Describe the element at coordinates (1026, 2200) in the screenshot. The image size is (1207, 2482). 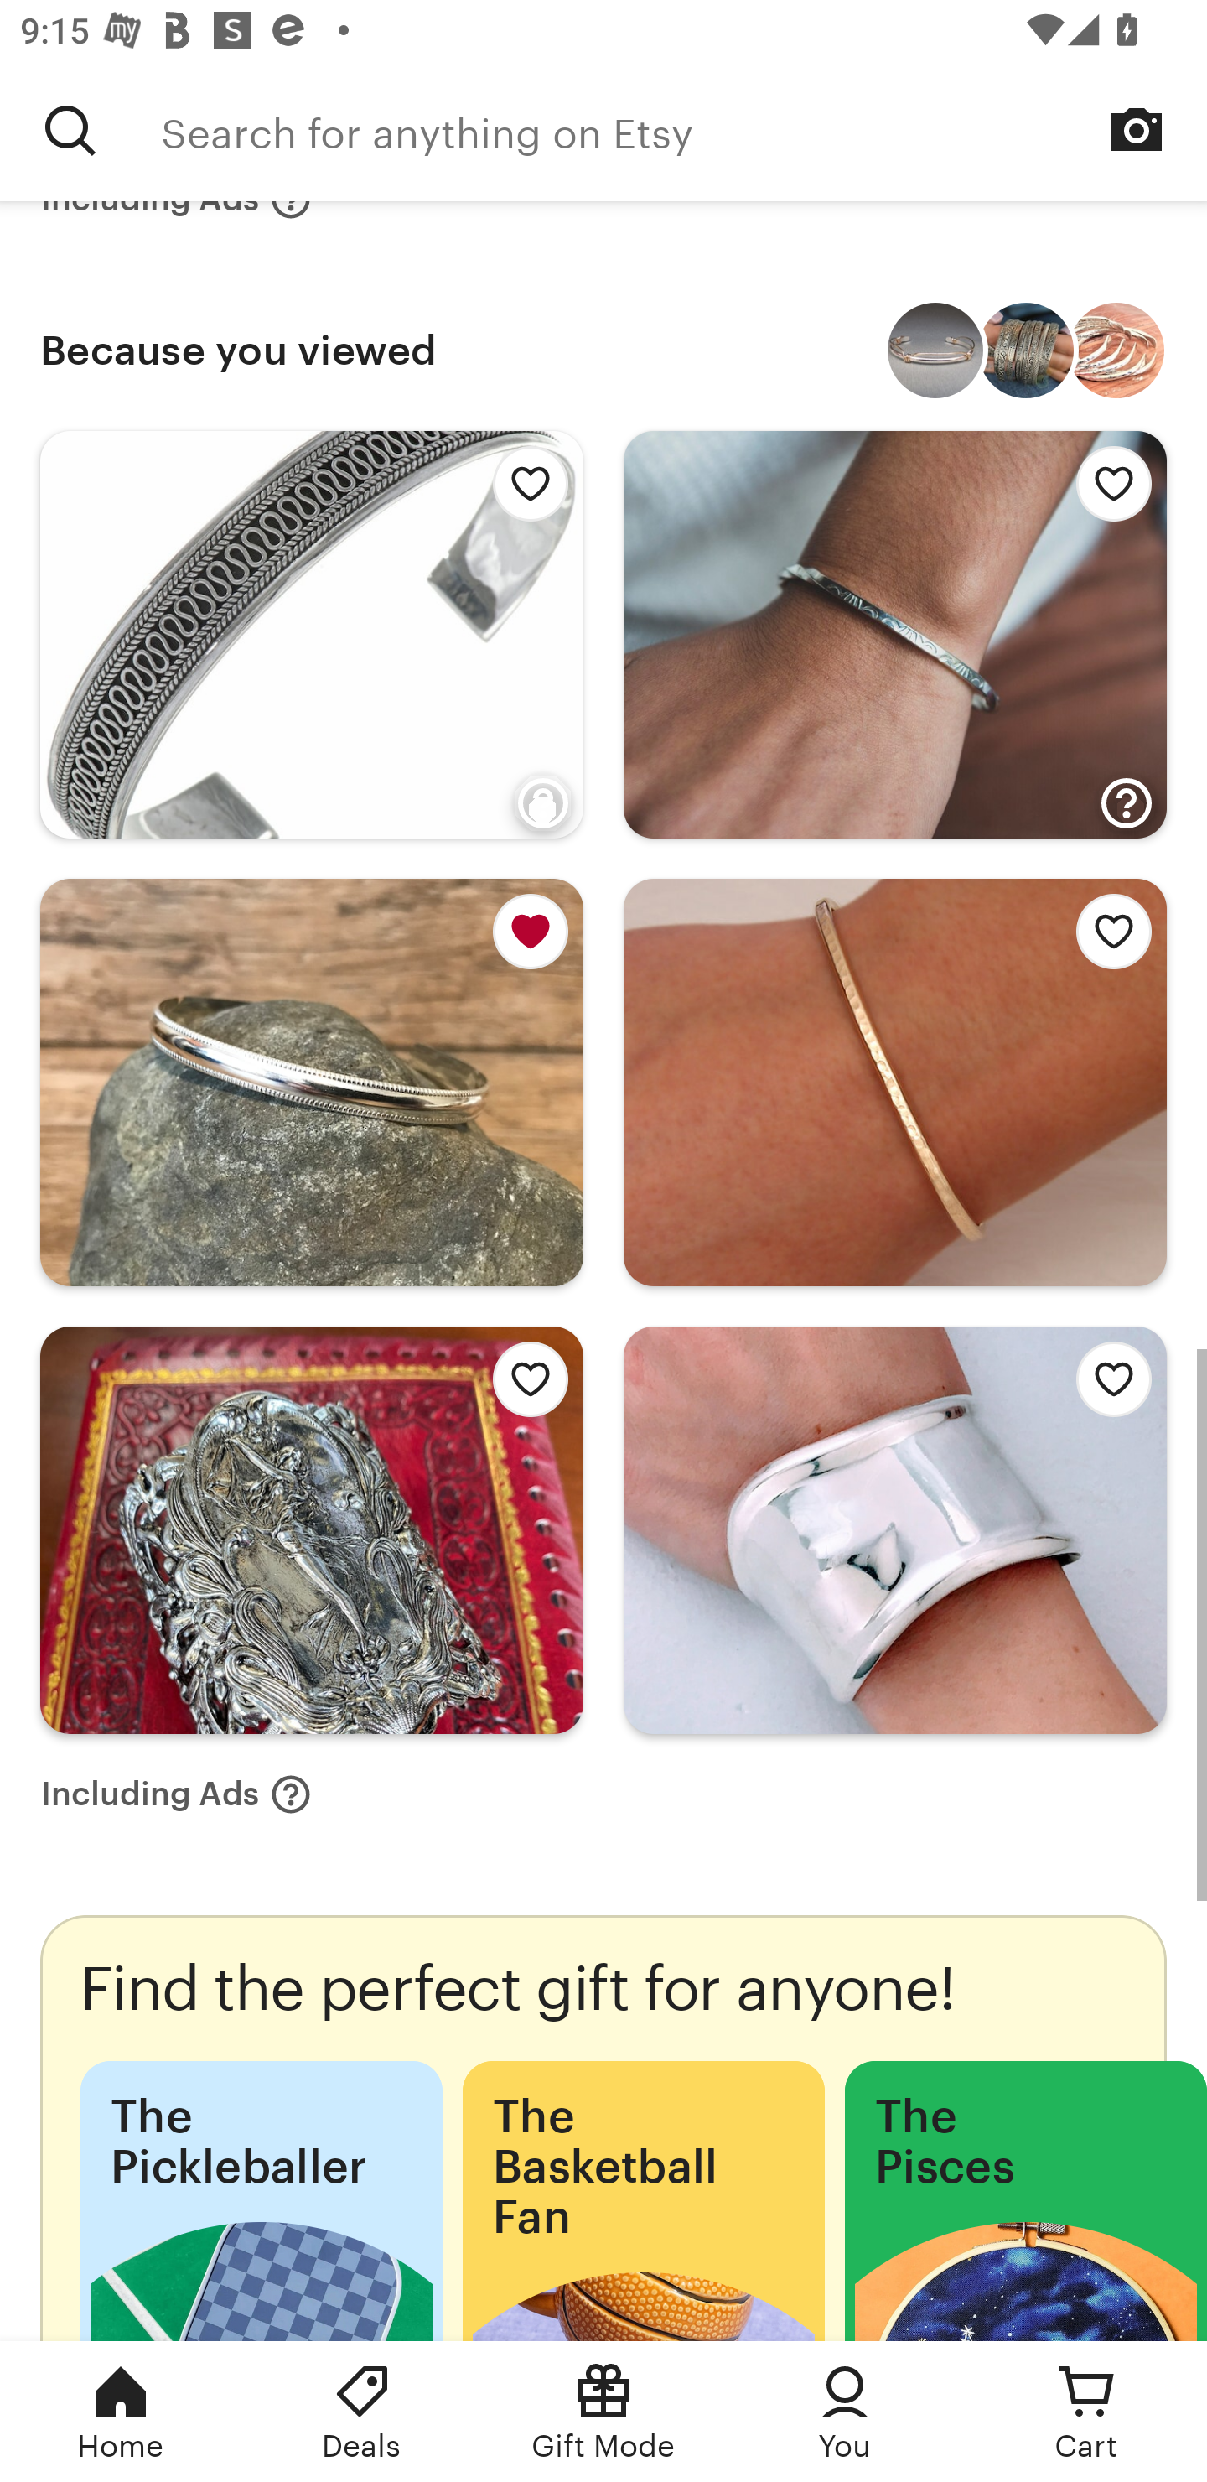
I see `The Pisces` at that location.